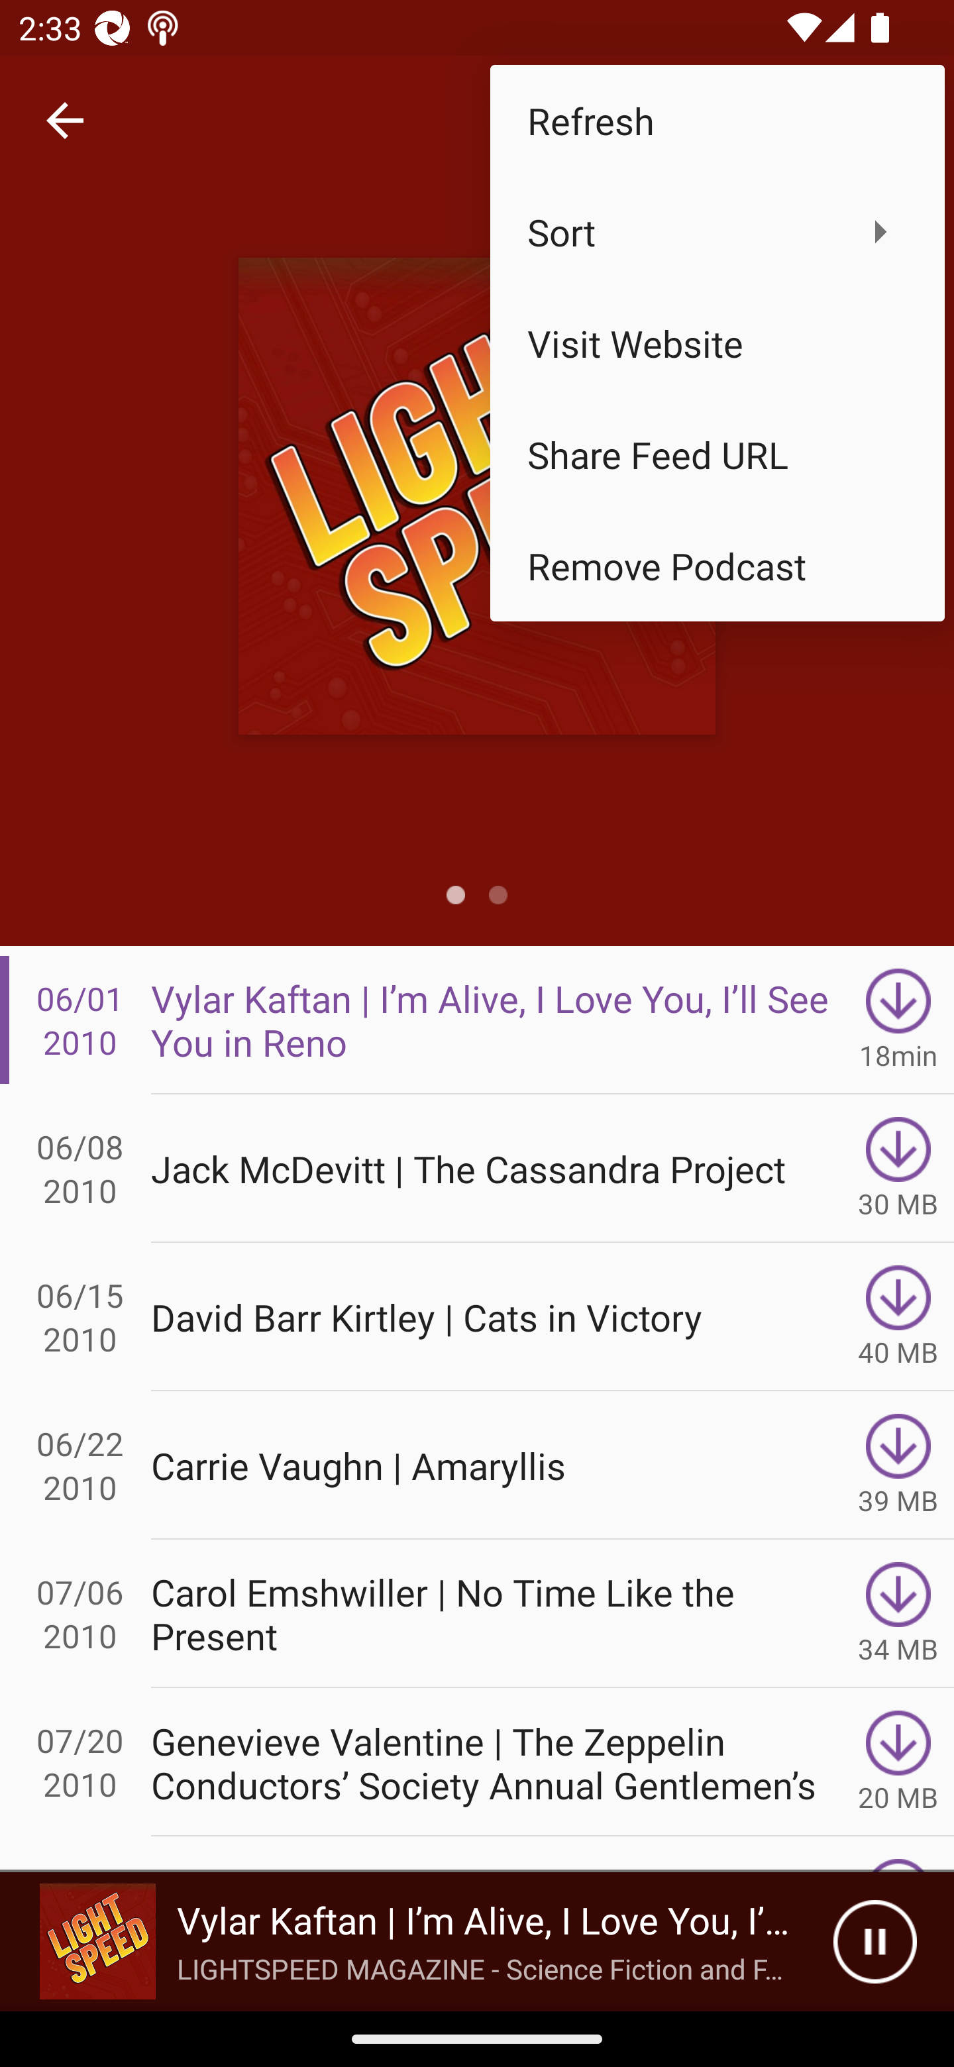 This screenshot has width=954, height=2067. I want to click on Share Feed URL, so click(717, 454).